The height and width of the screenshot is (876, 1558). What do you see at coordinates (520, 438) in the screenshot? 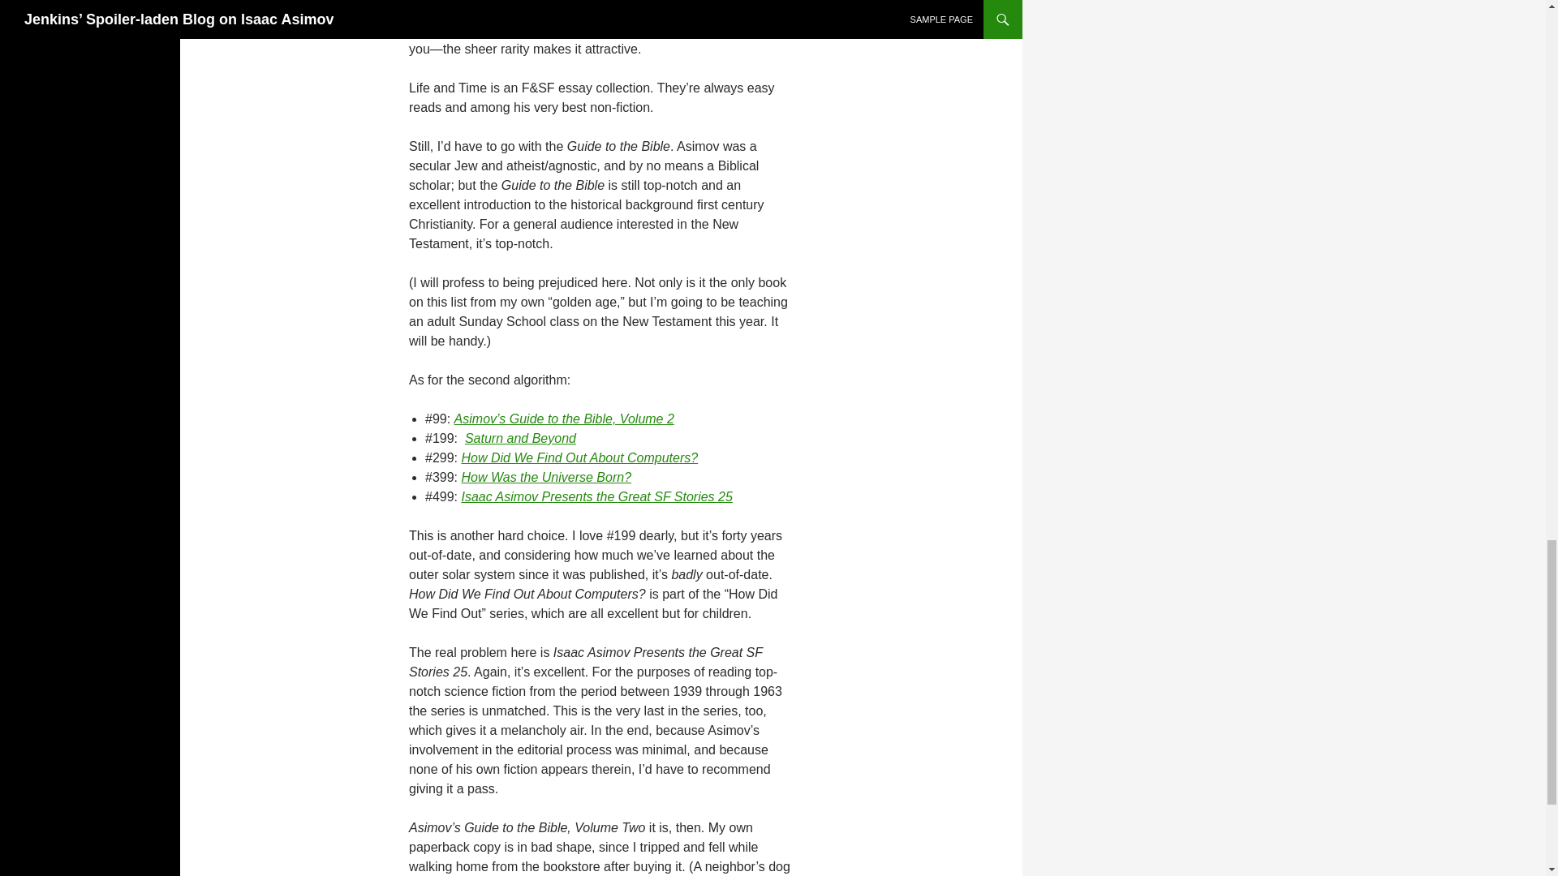
I see `Saturn and Beyond` at bounding box center [520, 438].